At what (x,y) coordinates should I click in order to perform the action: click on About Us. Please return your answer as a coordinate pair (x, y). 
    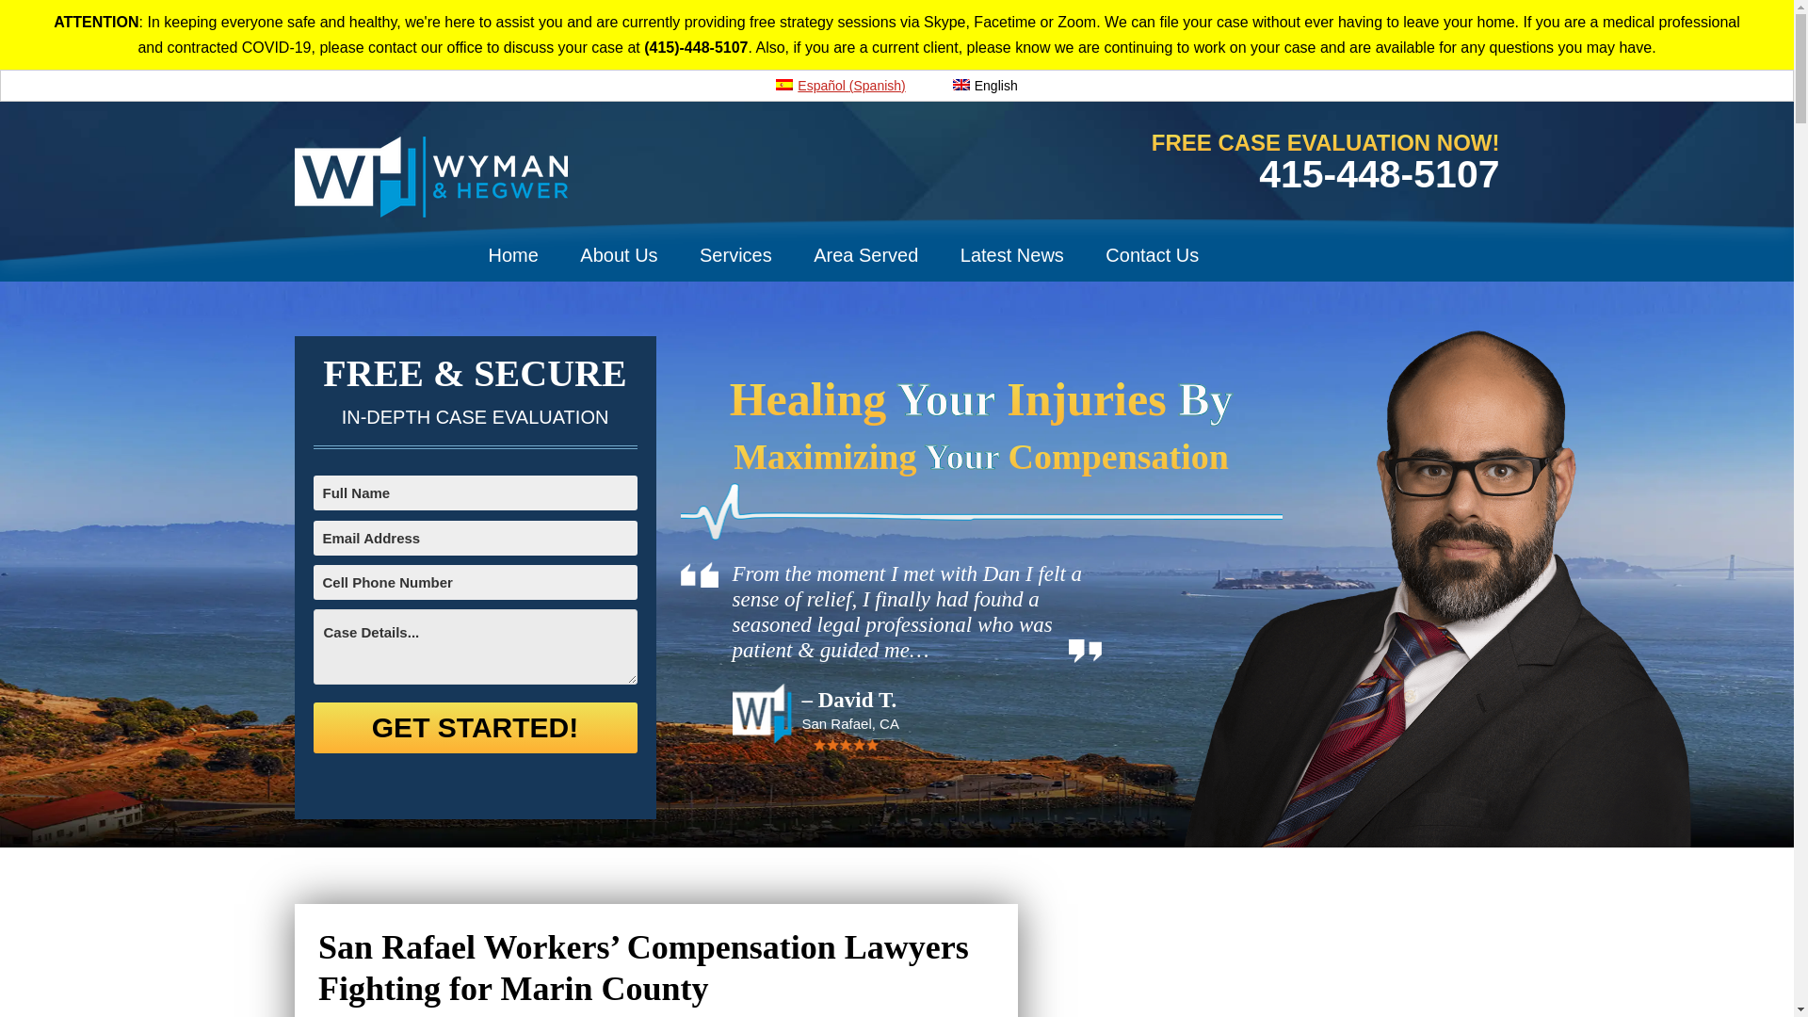
    Looking at the image, I should click on (618, 250).